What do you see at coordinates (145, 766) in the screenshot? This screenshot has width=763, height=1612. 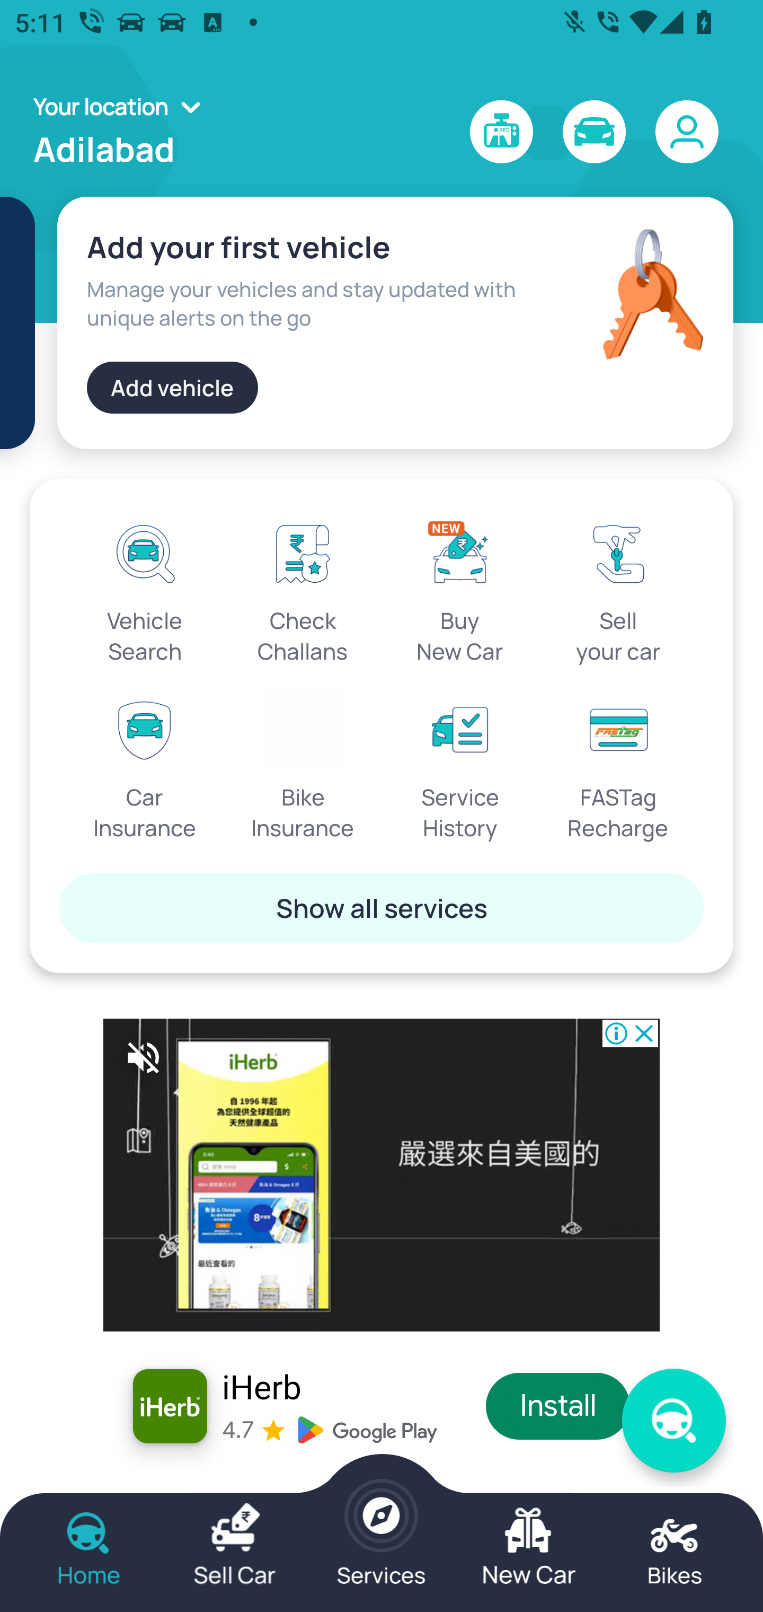 I see `Car
Insurance` at bounding box center [145, 766].